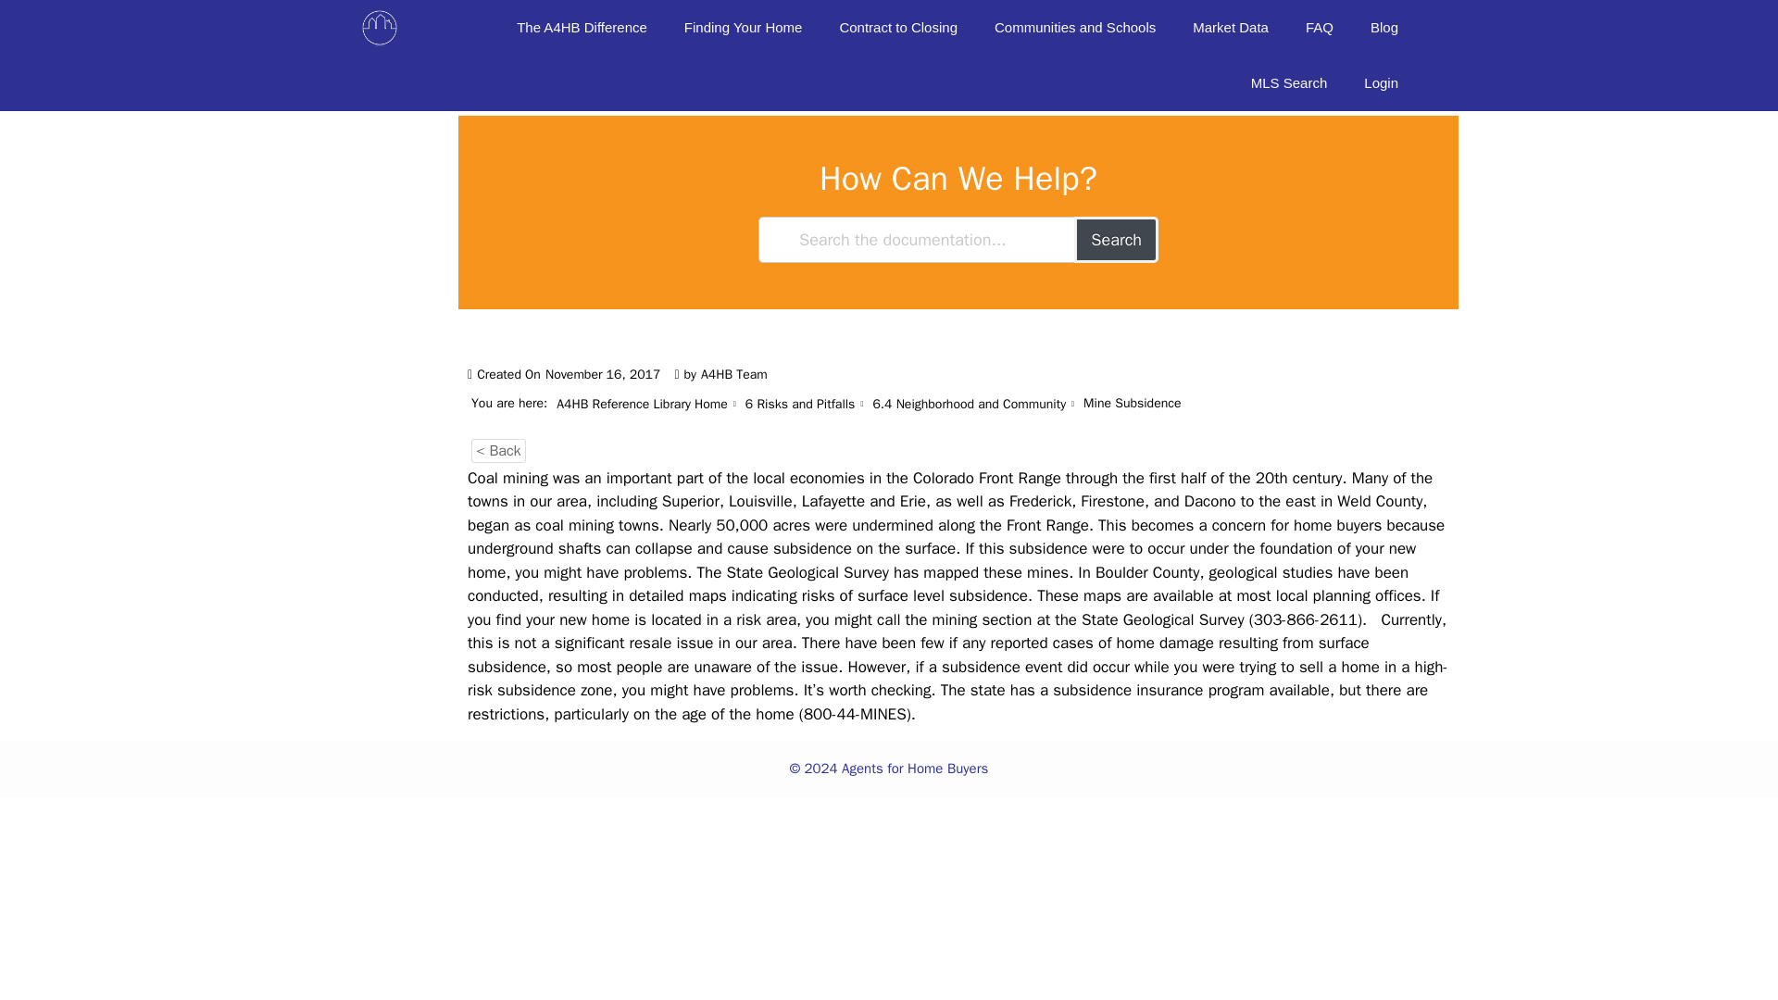 This screenshot has width=1778, height=1000. What do you see at coordinates (969, 404) in the screenshot?
I see `6.4 Neighborhood and Community` at bounding box center [969, 404].